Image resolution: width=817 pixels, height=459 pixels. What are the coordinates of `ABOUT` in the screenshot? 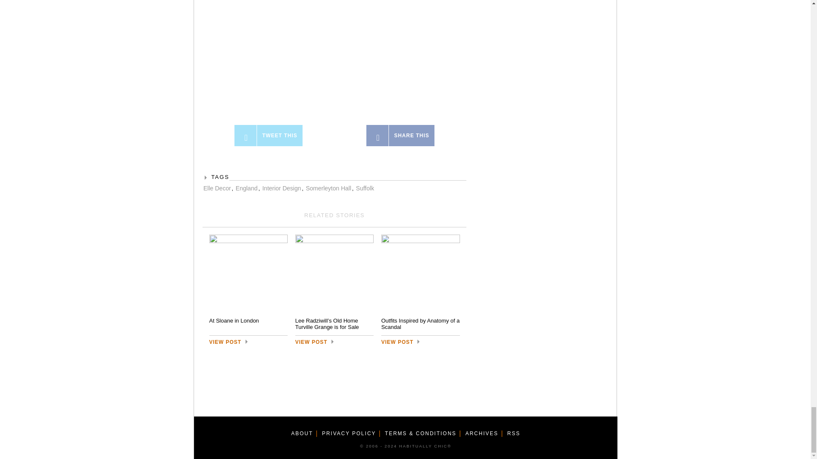 It's located at (302, 433).